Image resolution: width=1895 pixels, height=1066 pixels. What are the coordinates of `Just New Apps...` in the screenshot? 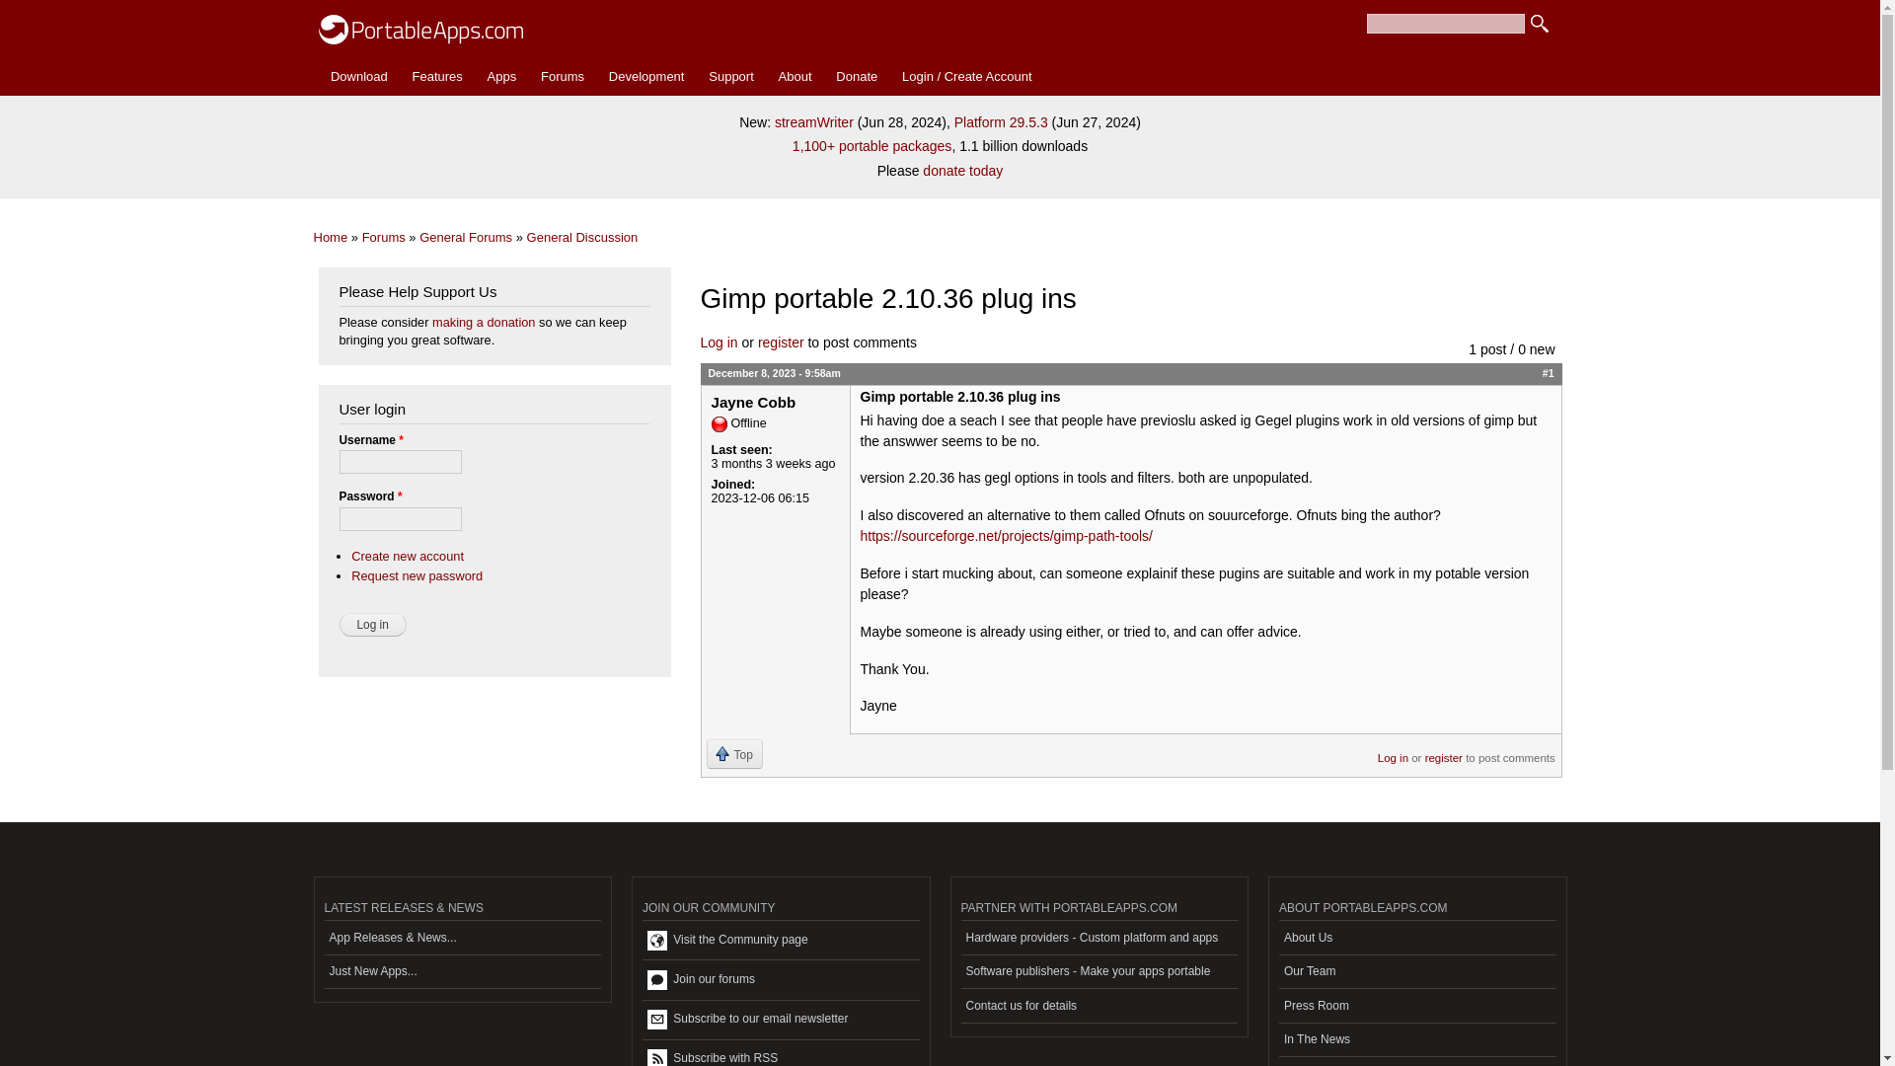 It's located at (462, 972).